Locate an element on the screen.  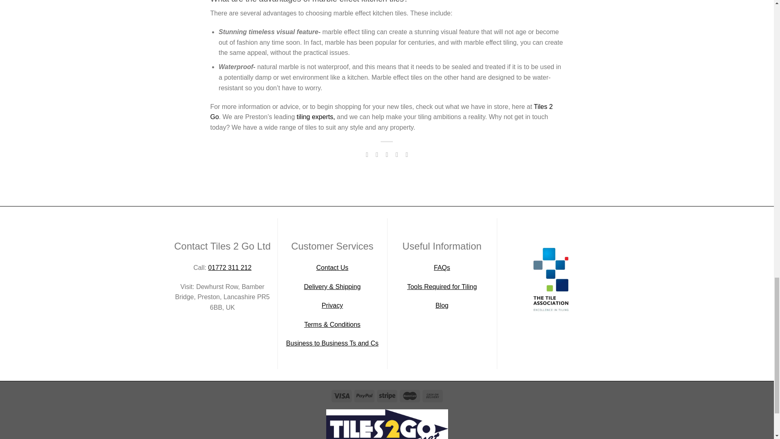
Tiles 2 Go is located at coordinates (382, 112).